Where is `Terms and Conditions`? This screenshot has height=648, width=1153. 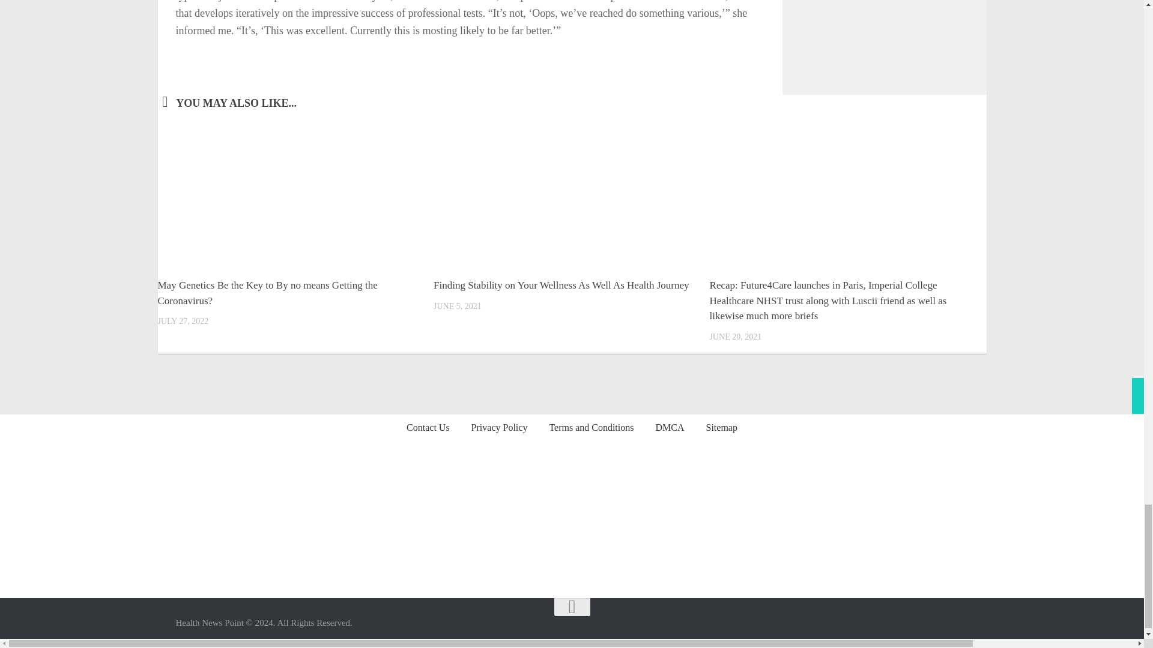
Terms and Conditions is located at coordinates (591, 428).